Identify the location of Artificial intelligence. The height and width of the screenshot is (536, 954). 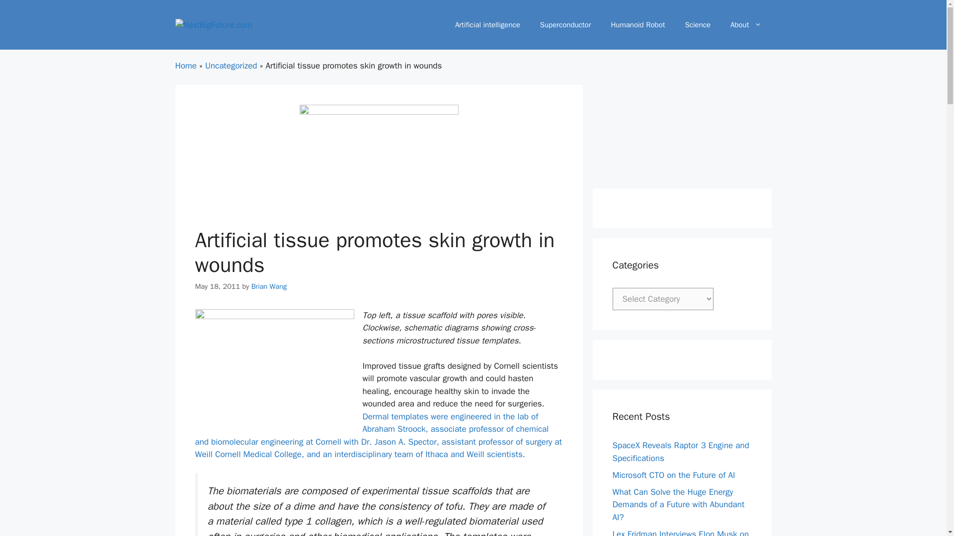
(488, 25).